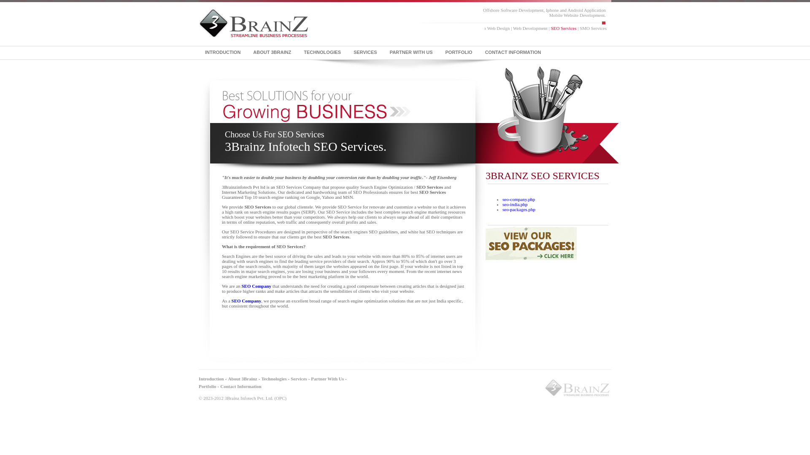  I want to click on SEO Company, so click(246, 301).